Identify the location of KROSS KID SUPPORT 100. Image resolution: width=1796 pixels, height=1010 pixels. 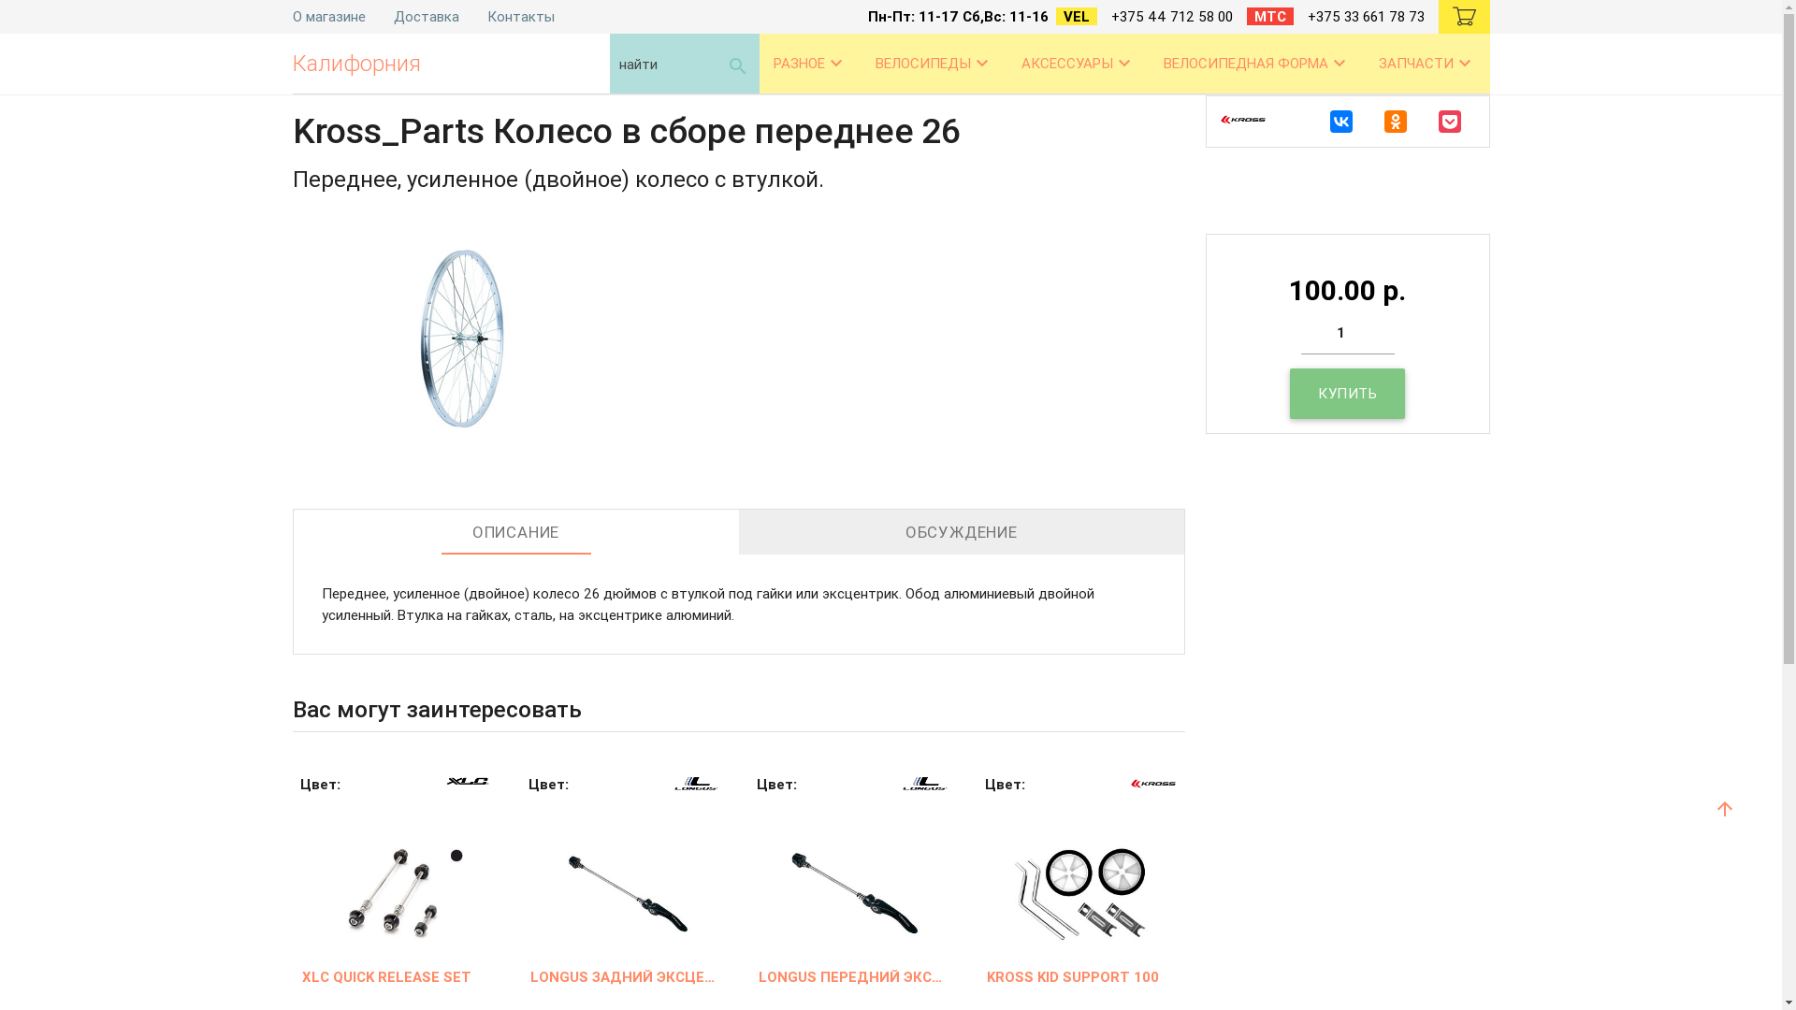
(1081, 978).